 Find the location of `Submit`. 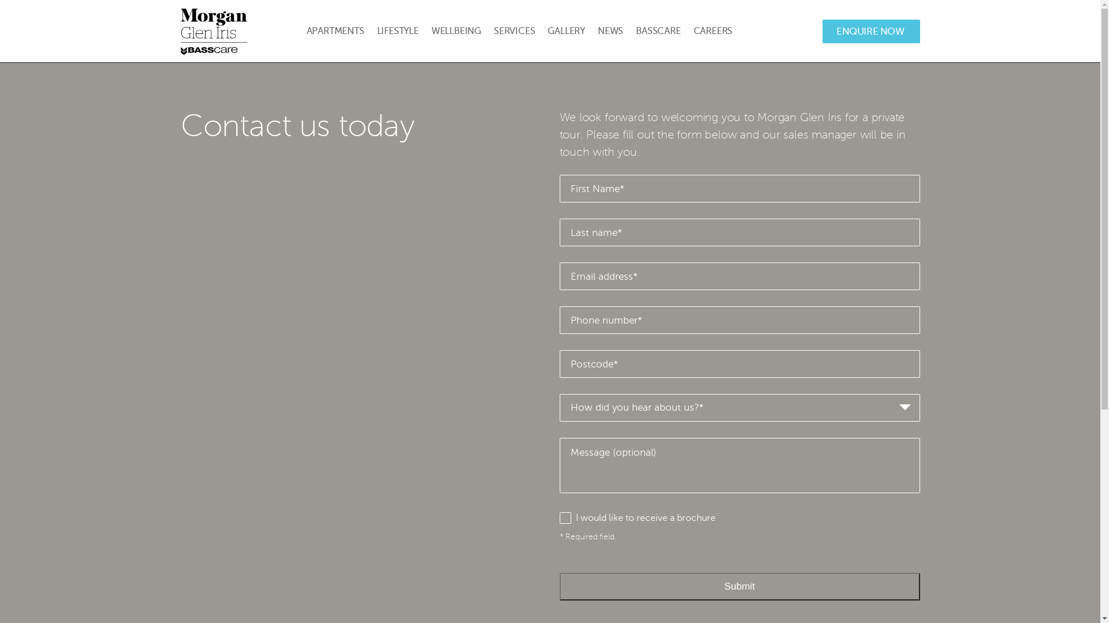

Submit is located at coordinates (739, 587).